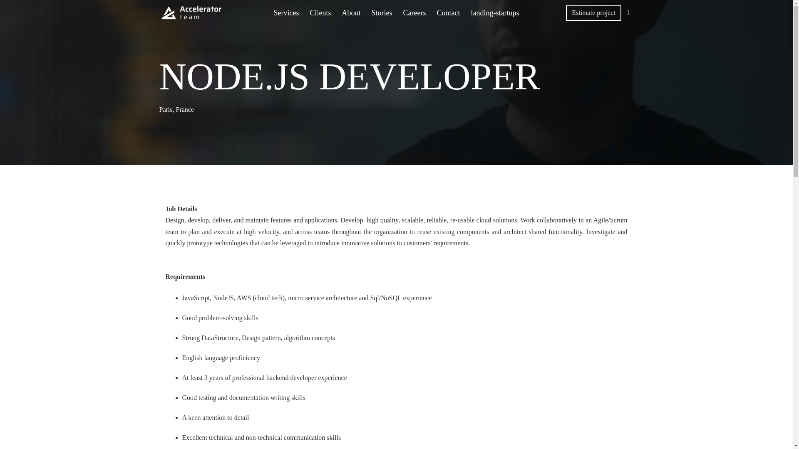 Image resolution: width=799 pixels, height=449 pixels. Describe the element at coordinates (382, 12) in the screenshot. I see `Stories` at that location.